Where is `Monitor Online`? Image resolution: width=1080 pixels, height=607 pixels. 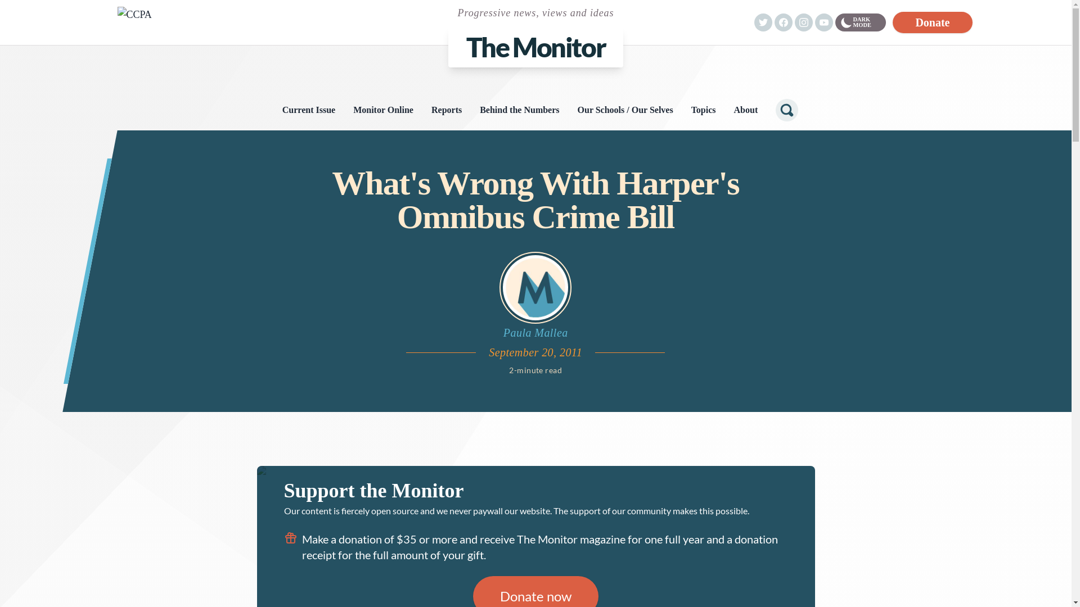 Monitor Online is located at coordinates (384, 110).